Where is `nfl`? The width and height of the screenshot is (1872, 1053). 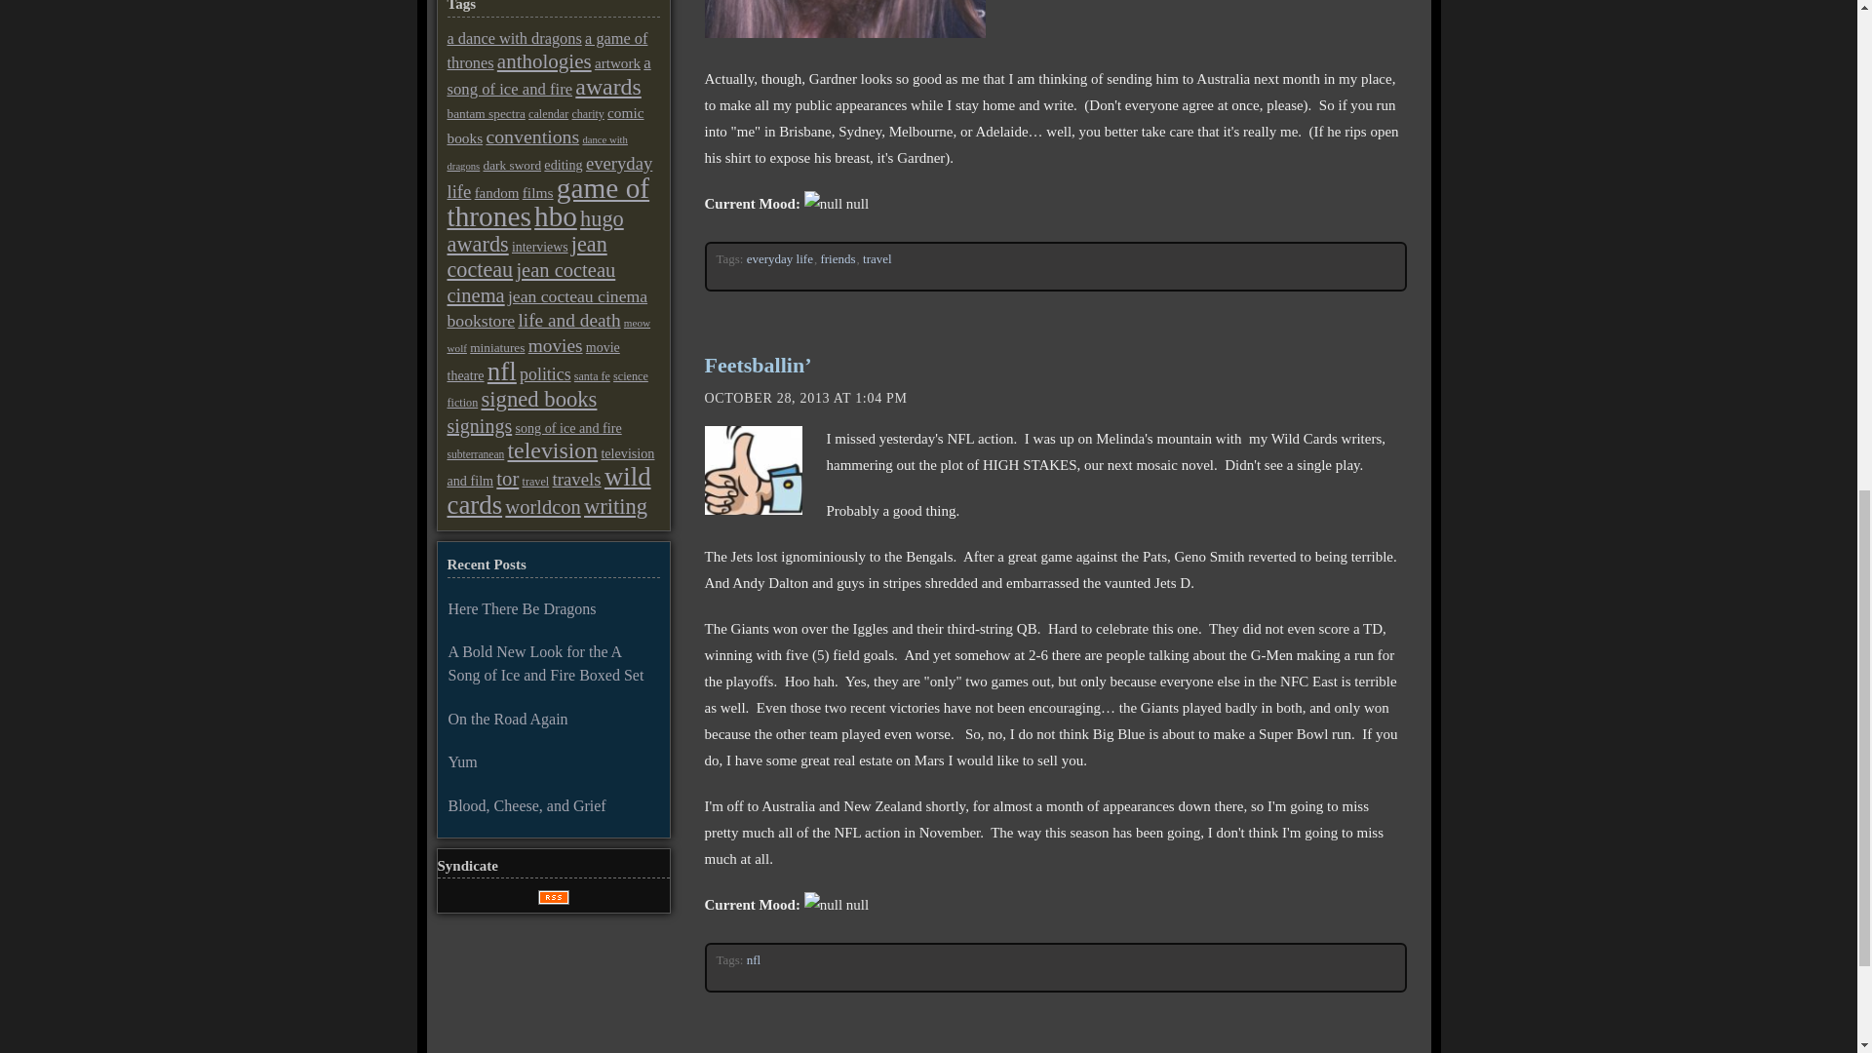
nfl is located at coordinates (755, 959).